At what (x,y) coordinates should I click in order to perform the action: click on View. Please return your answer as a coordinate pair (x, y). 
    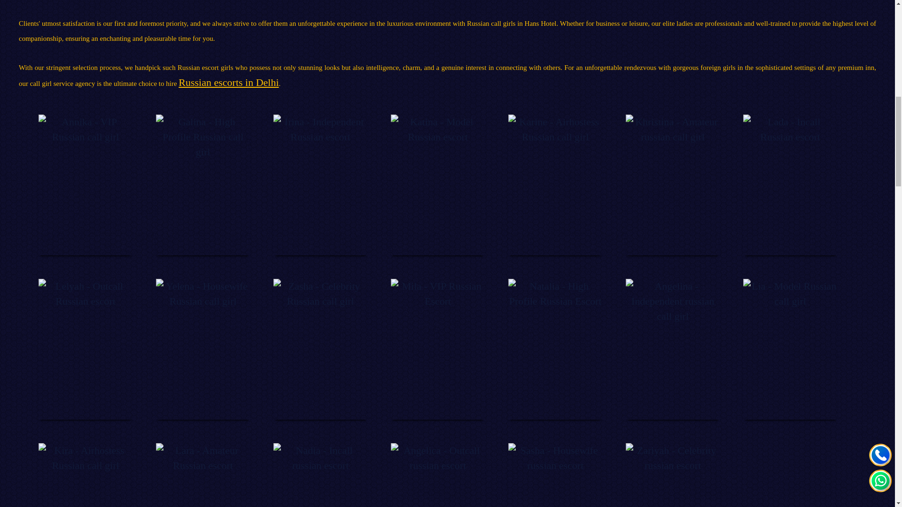
    Looking at the image, I should click on (674, 499).